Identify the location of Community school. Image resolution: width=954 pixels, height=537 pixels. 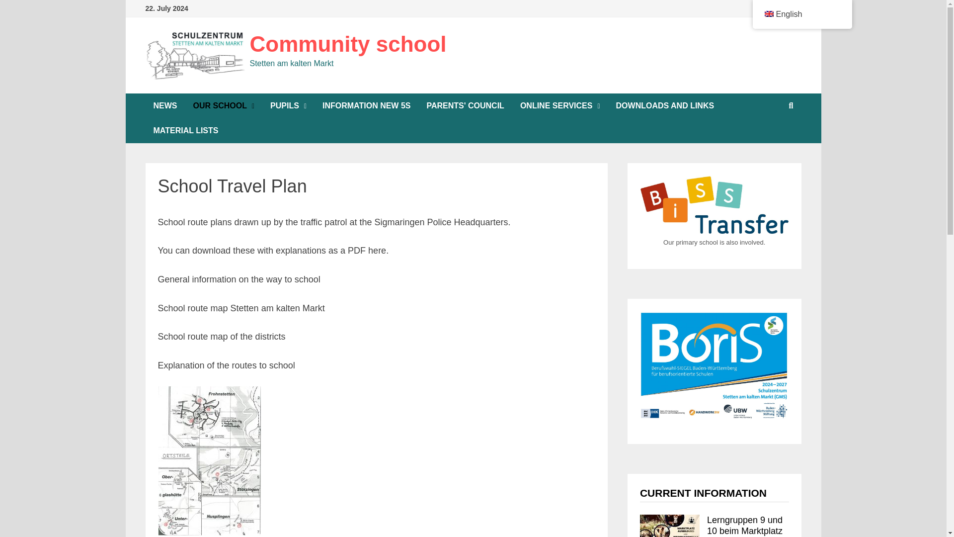
(348, 44).